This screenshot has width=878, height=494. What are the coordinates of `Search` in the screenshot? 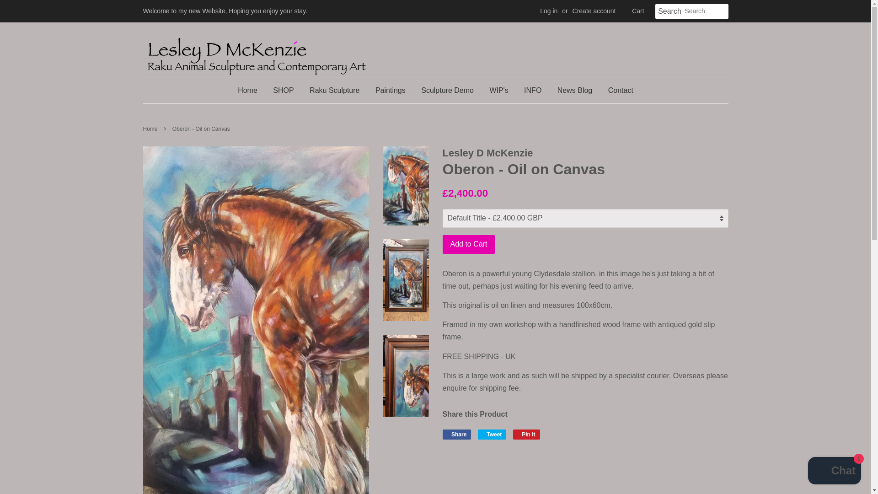 It's located at (669, 11).